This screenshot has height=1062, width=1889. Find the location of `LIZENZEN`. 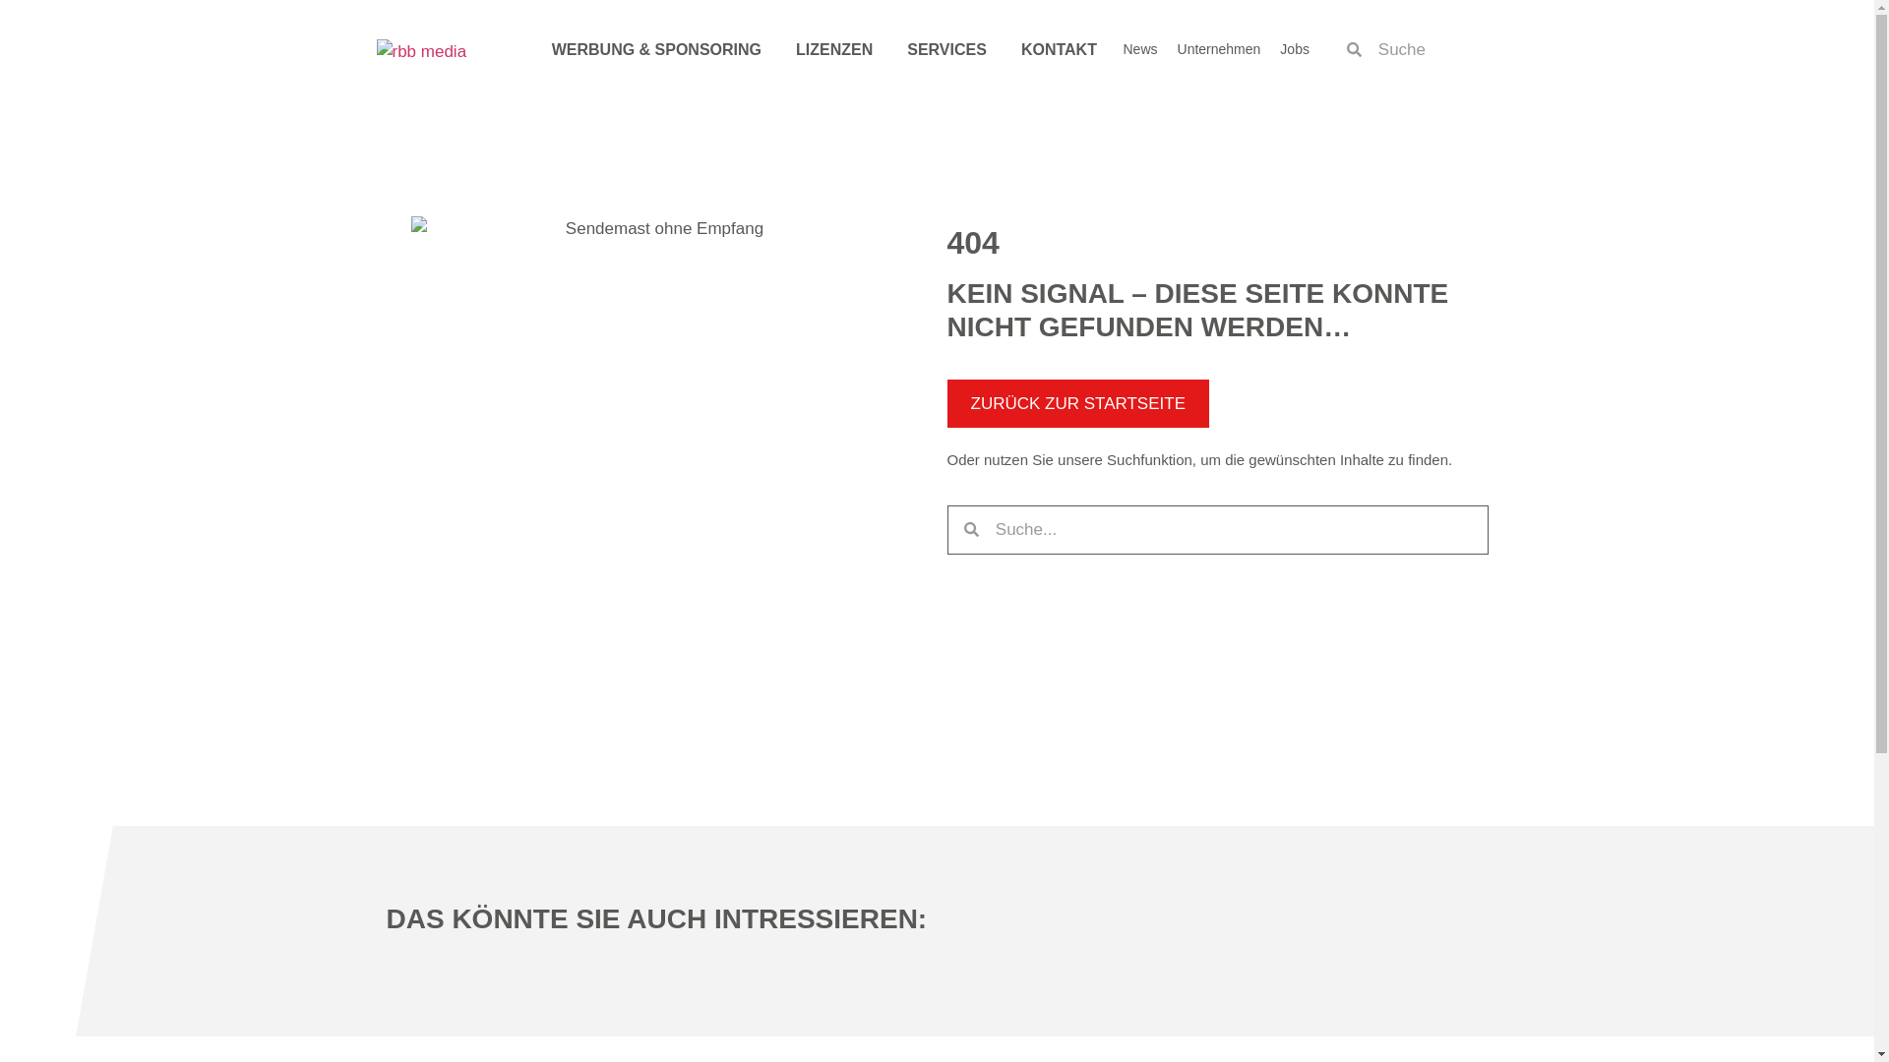

LIZENZEN is located at coordinates (834, 49).